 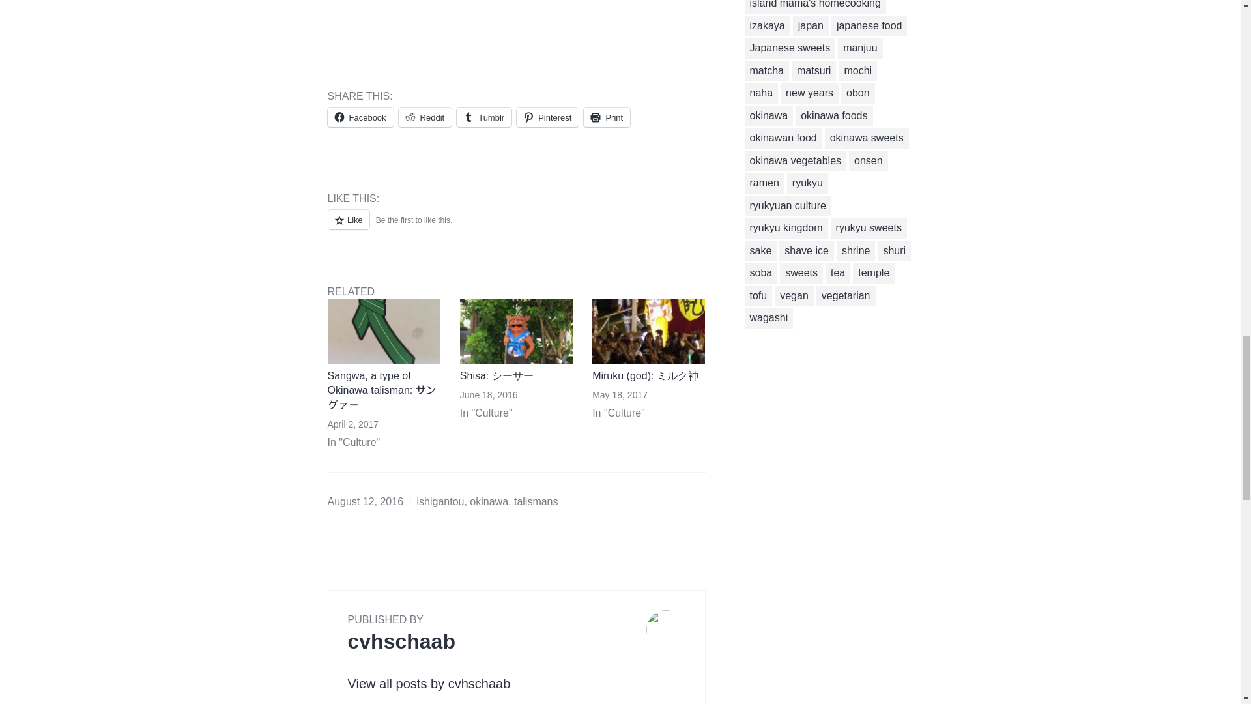 I want to click on Click to share on Pinterest, so click(x=547, y=117).